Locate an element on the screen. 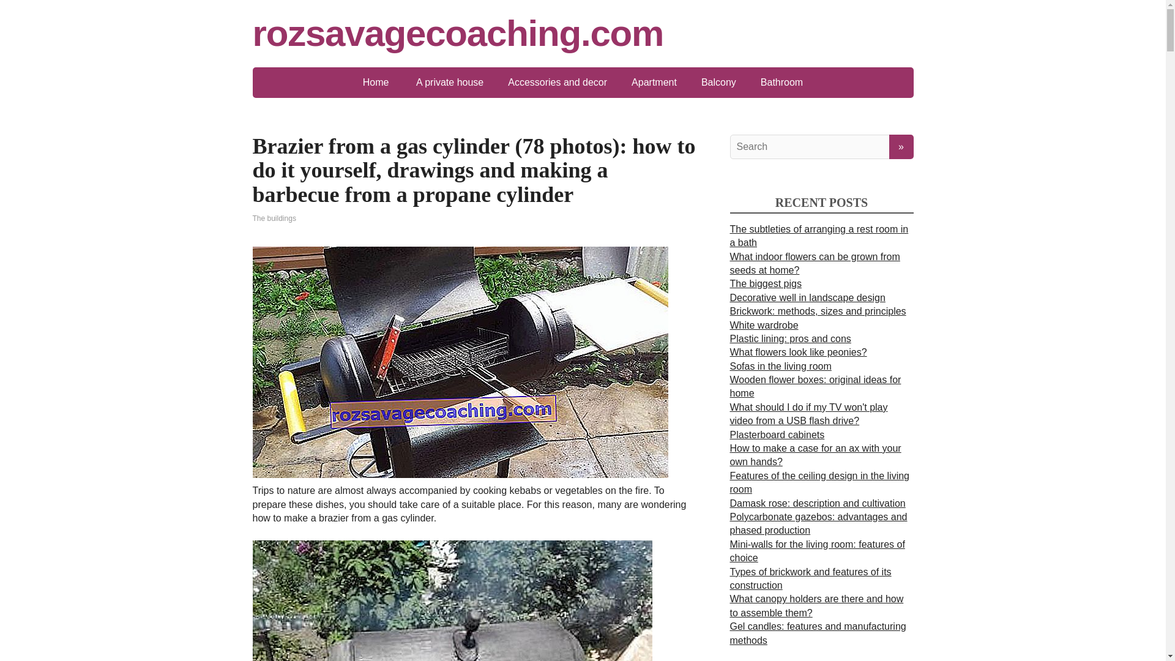  The buildings is located at coordinates (274, 218).